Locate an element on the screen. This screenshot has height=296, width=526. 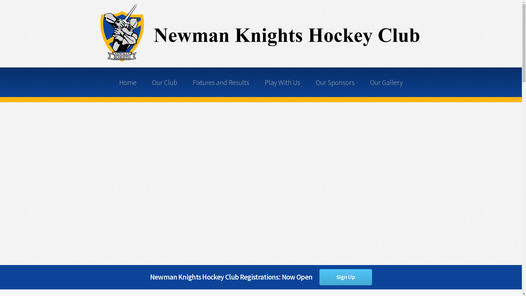
Our Club is located at coordinates (164, 82).